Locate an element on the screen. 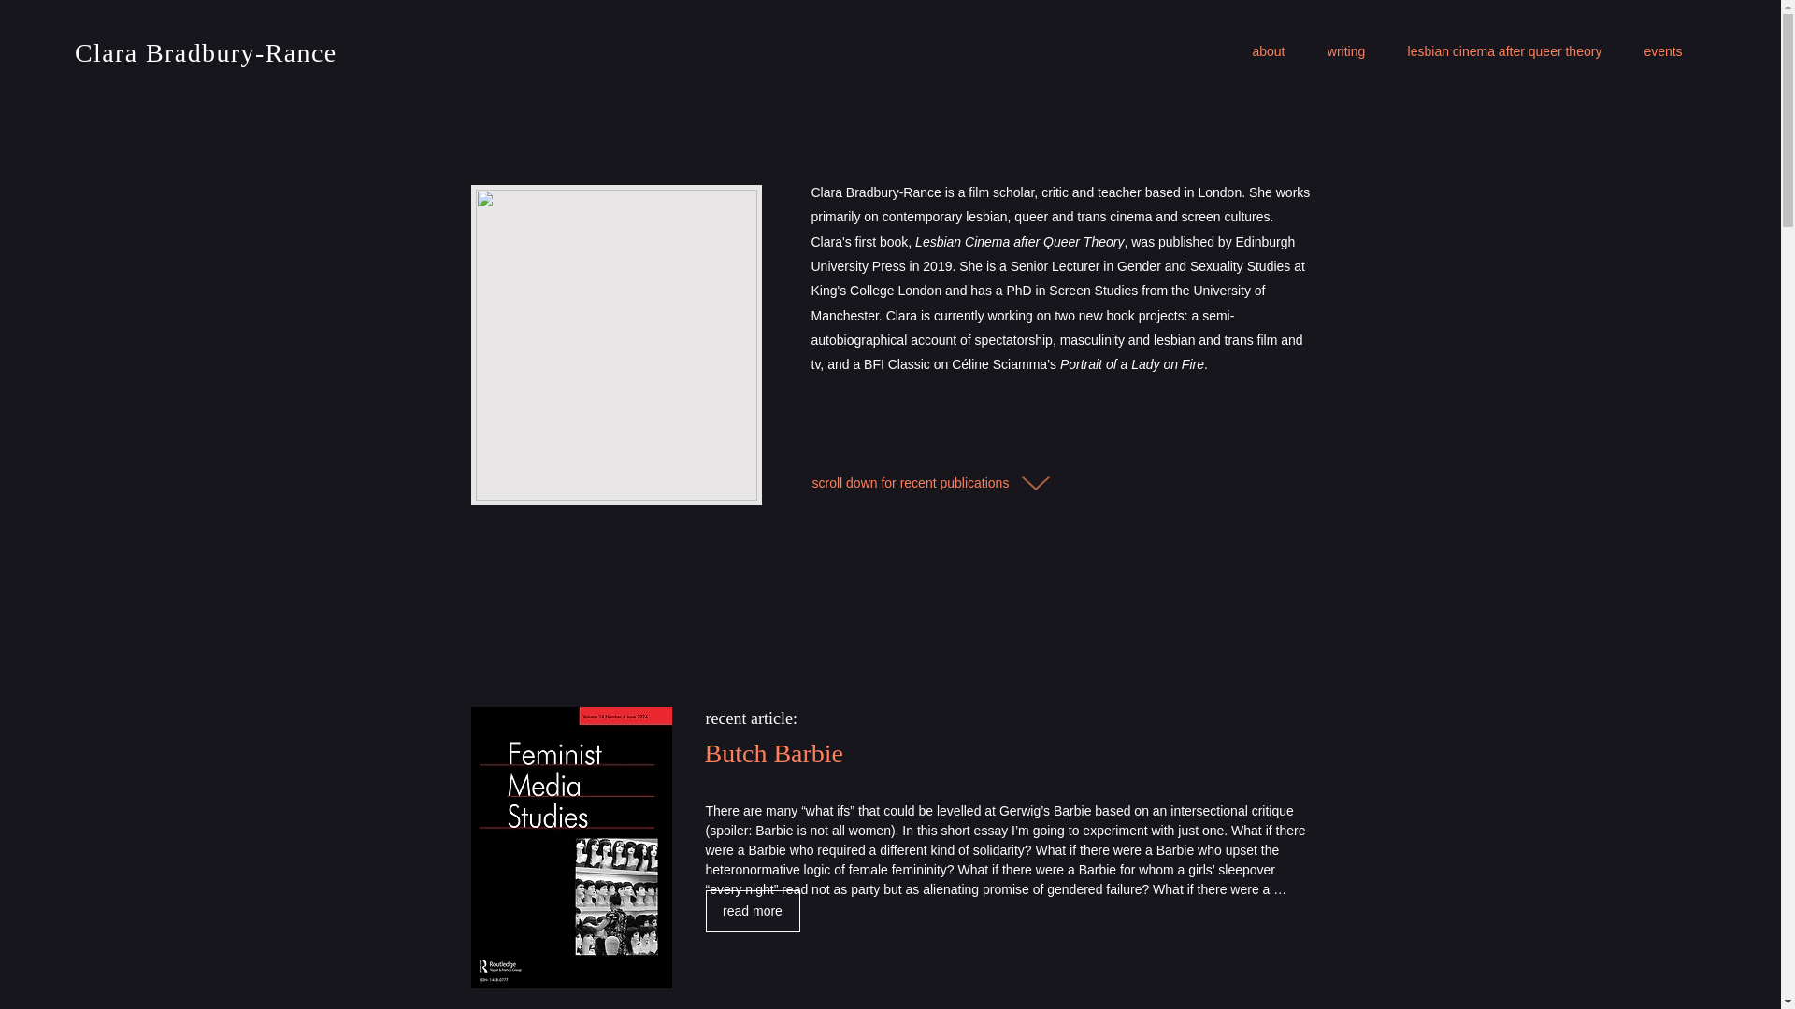  scroll down for recent publications is located at coordinates (911, 483).